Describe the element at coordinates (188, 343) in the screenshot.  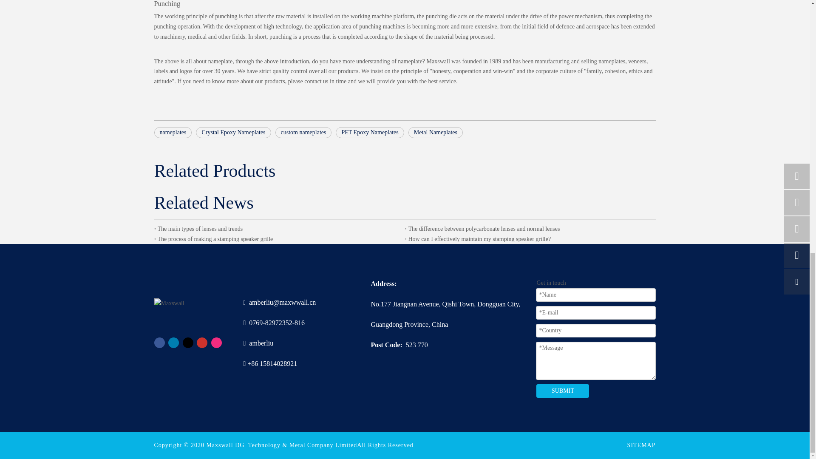
I see `Twitter` at that location.